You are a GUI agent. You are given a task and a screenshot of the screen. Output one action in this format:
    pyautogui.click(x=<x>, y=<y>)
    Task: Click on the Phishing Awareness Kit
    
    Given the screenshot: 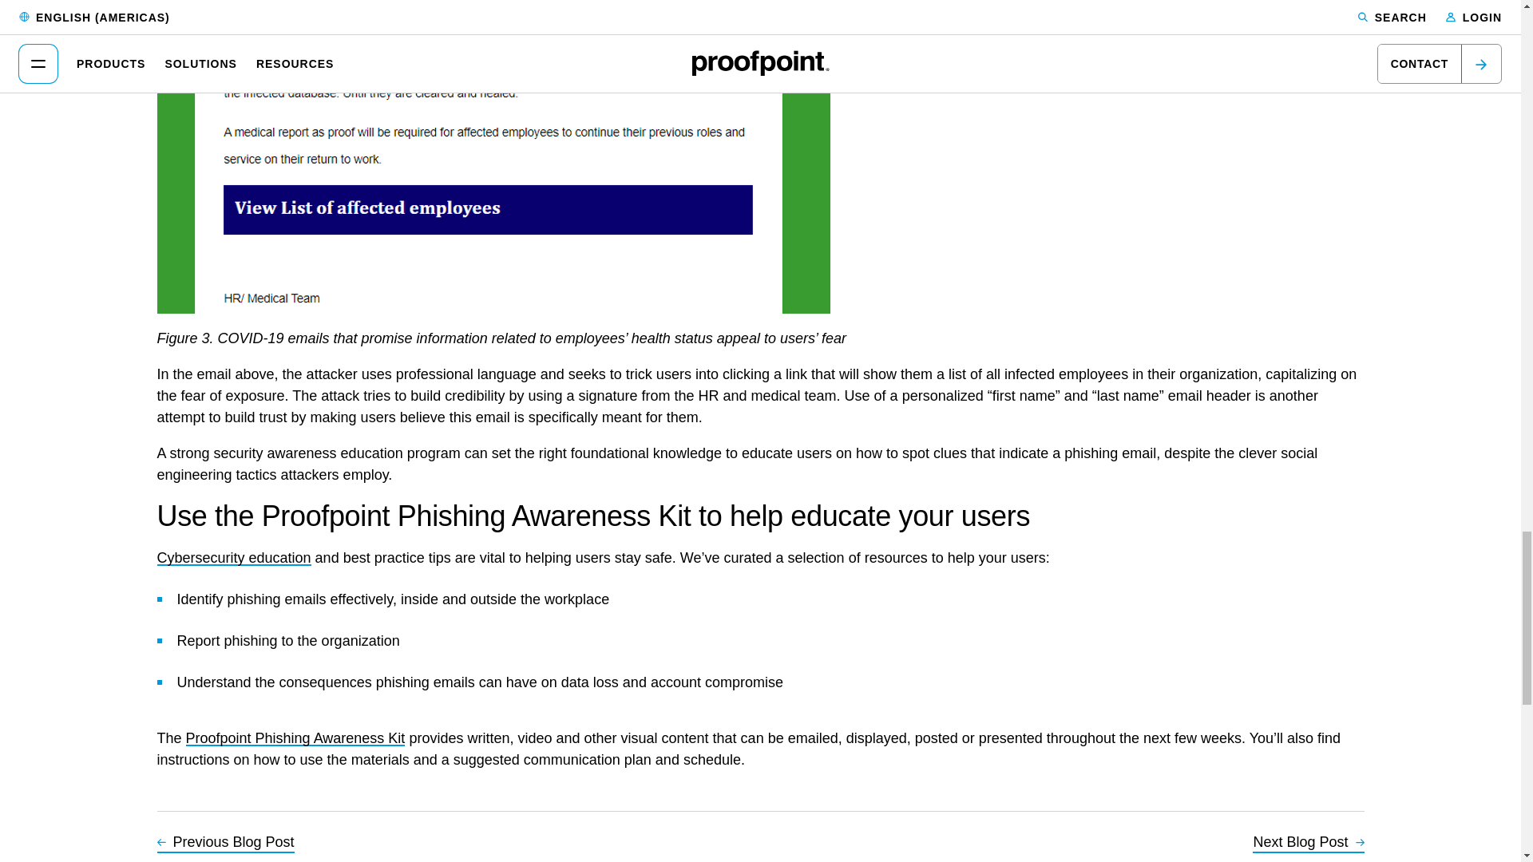 What is the action you would take?
    pyautogui.click(x=295, y=737)
    